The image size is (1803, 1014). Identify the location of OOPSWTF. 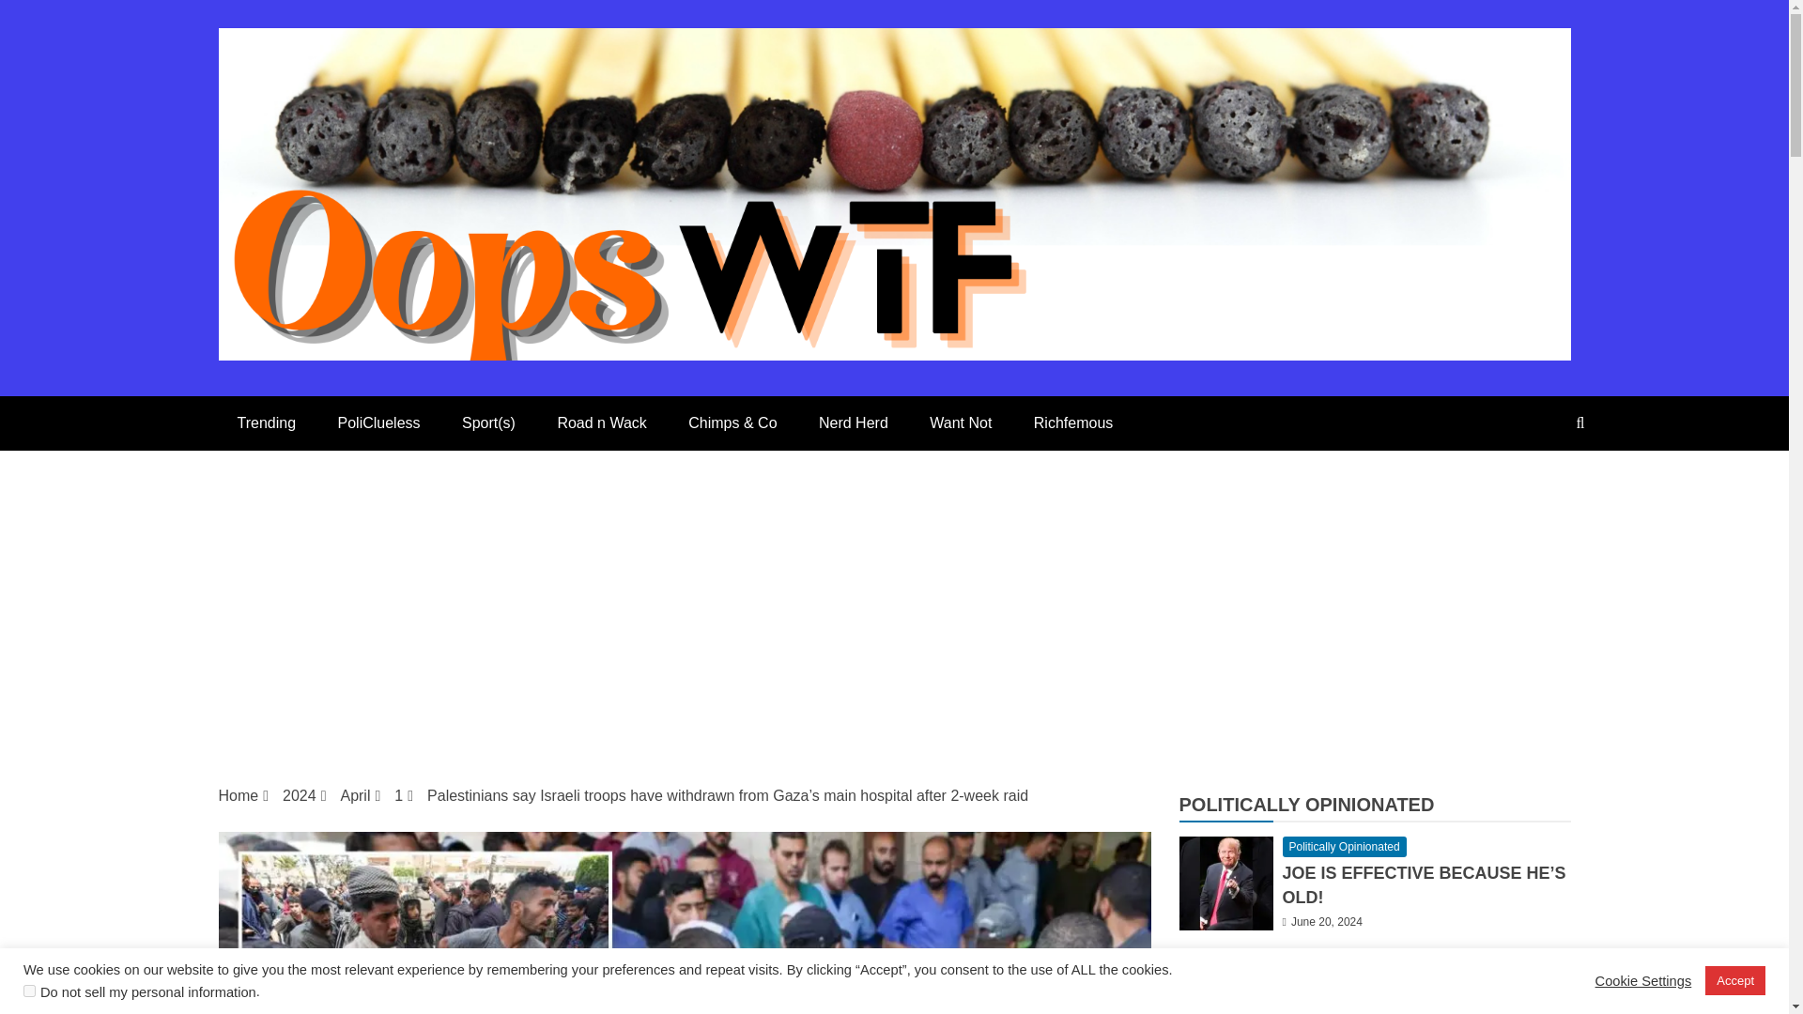
(373, 404).